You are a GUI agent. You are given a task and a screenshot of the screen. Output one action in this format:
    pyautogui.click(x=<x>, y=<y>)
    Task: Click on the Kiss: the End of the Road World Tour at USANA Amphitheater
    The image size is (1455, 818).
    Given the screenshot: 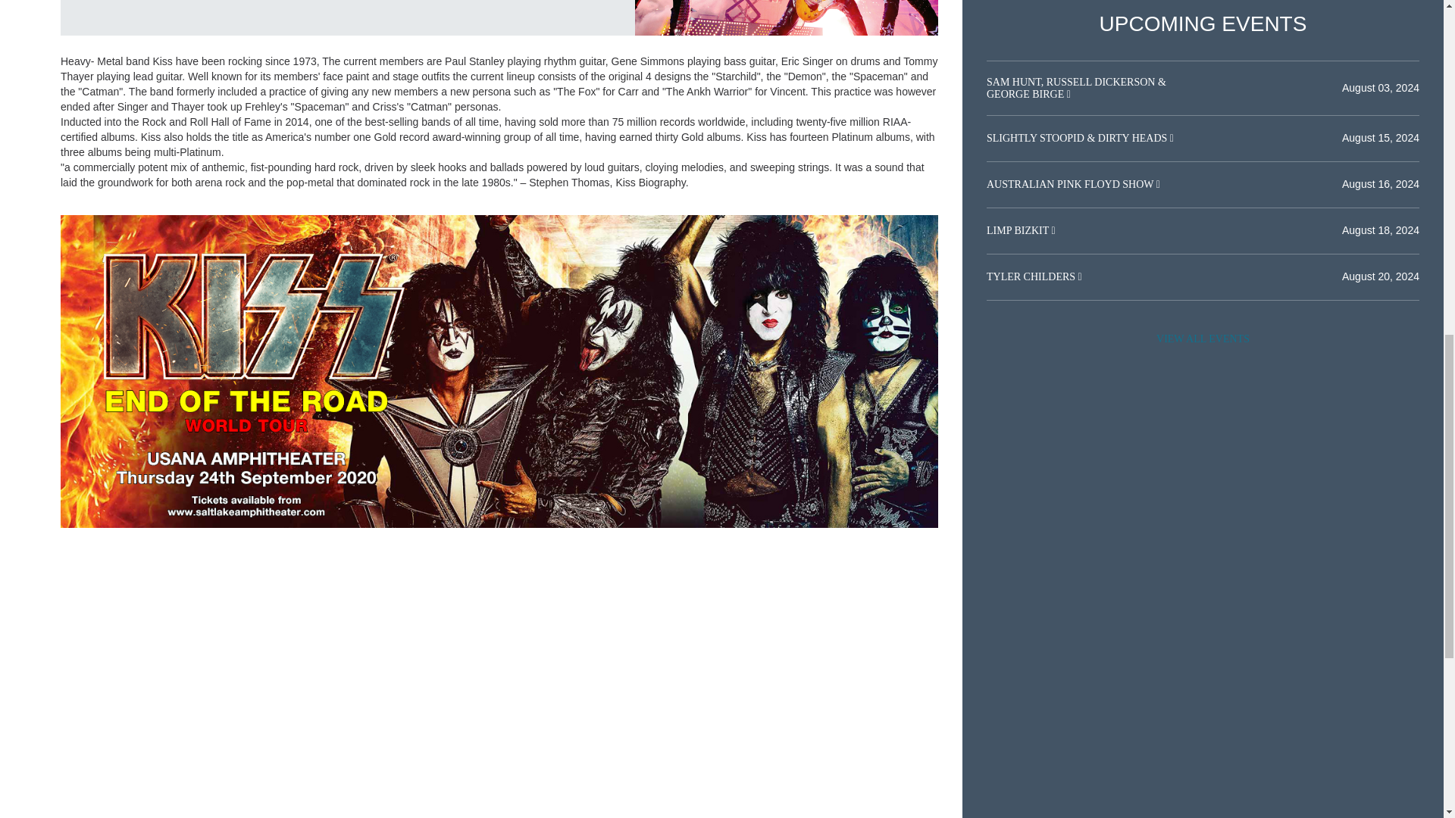 What is the action you would take?
    pyautogui.click(x=787, y=18)
    